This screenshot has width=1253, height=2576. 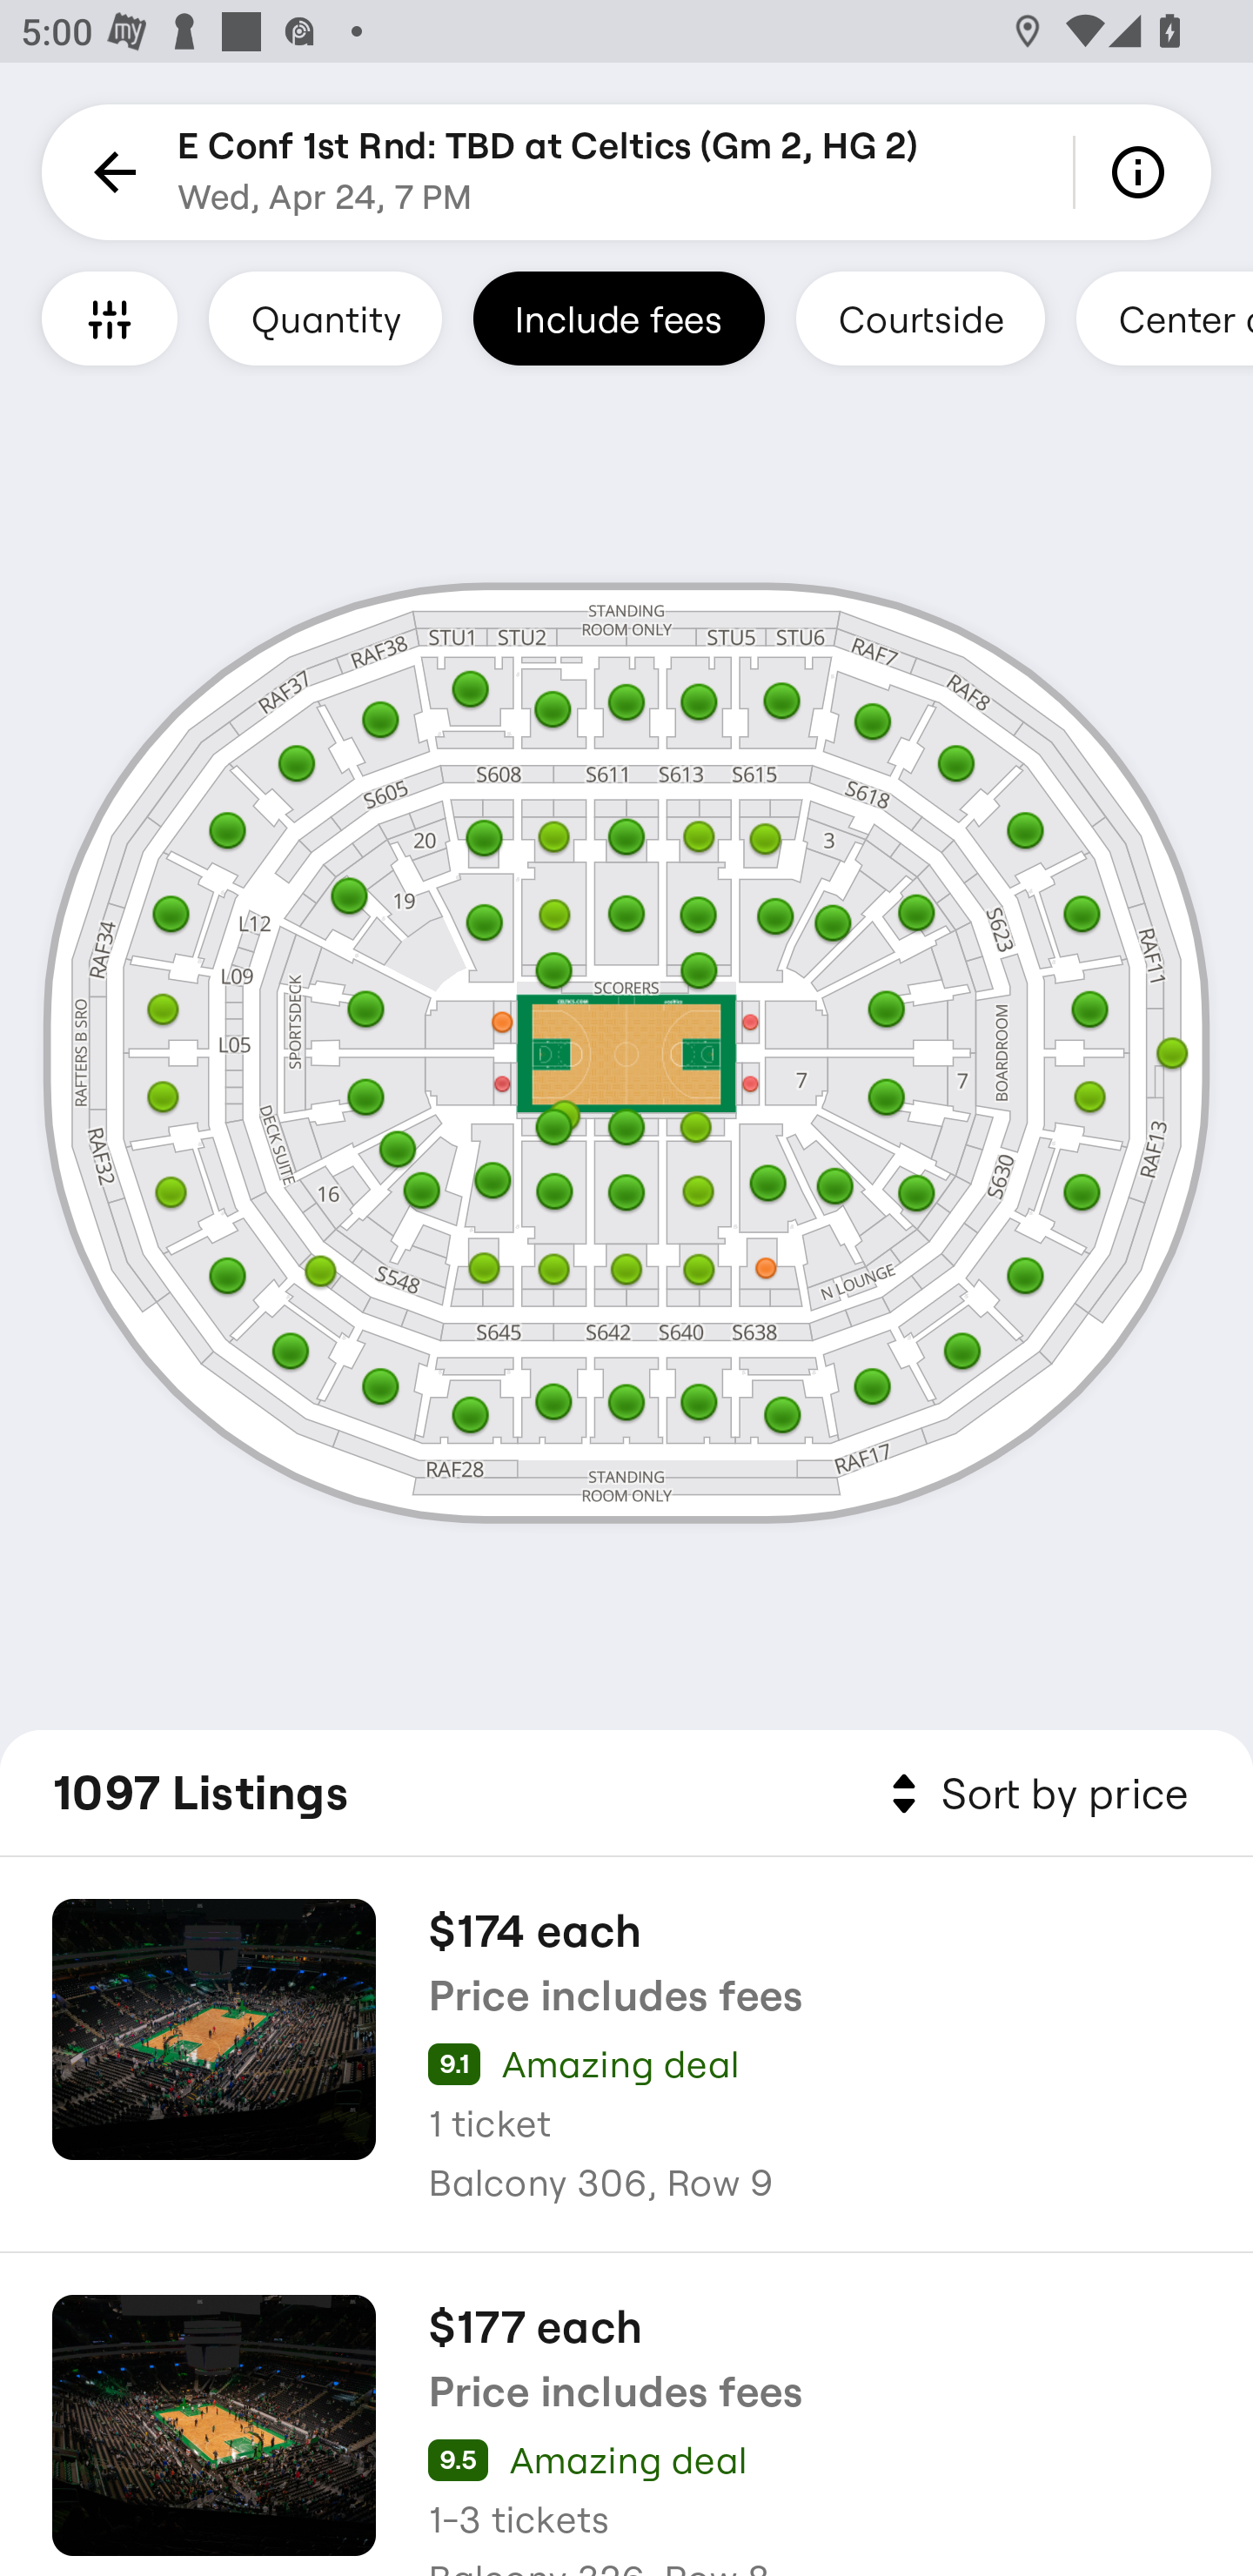 I want to click on Include fees, so click(x=619, y=318).